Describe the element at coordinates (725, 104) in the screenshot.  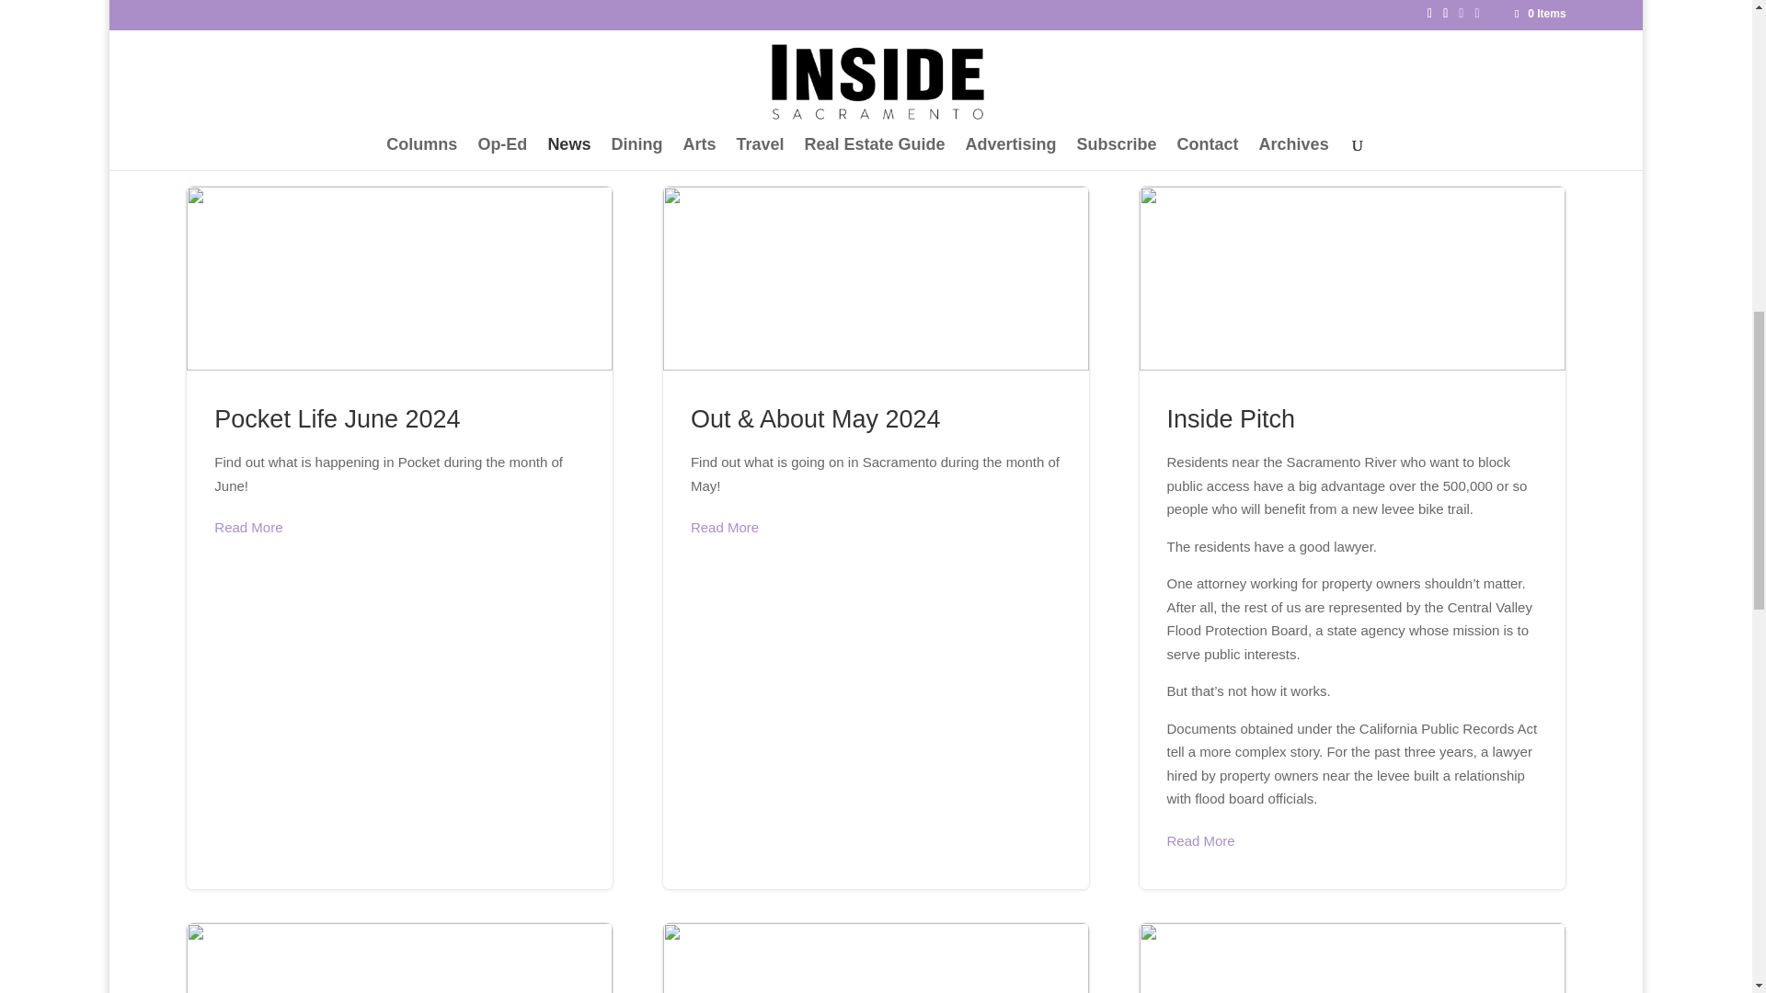
I see `Read More` at that location.